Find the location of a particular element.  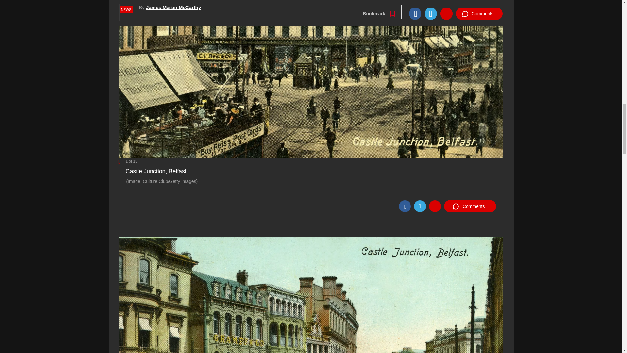

Twitter is located at coordinates (420, 206).